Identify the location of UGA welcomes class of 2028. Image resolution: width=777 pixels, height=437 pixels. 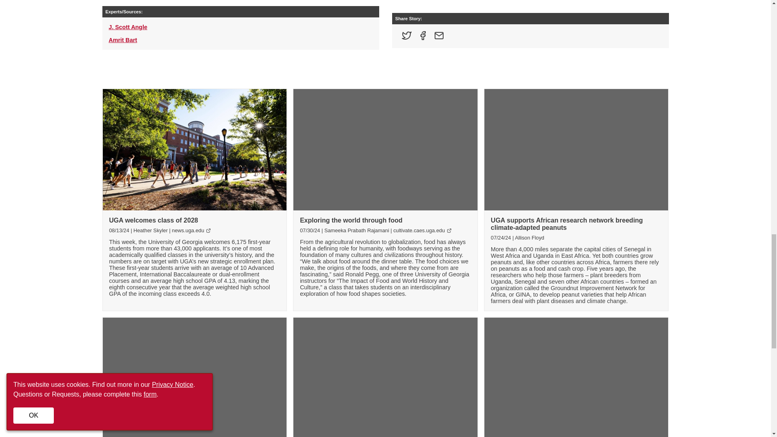
(154, 220).